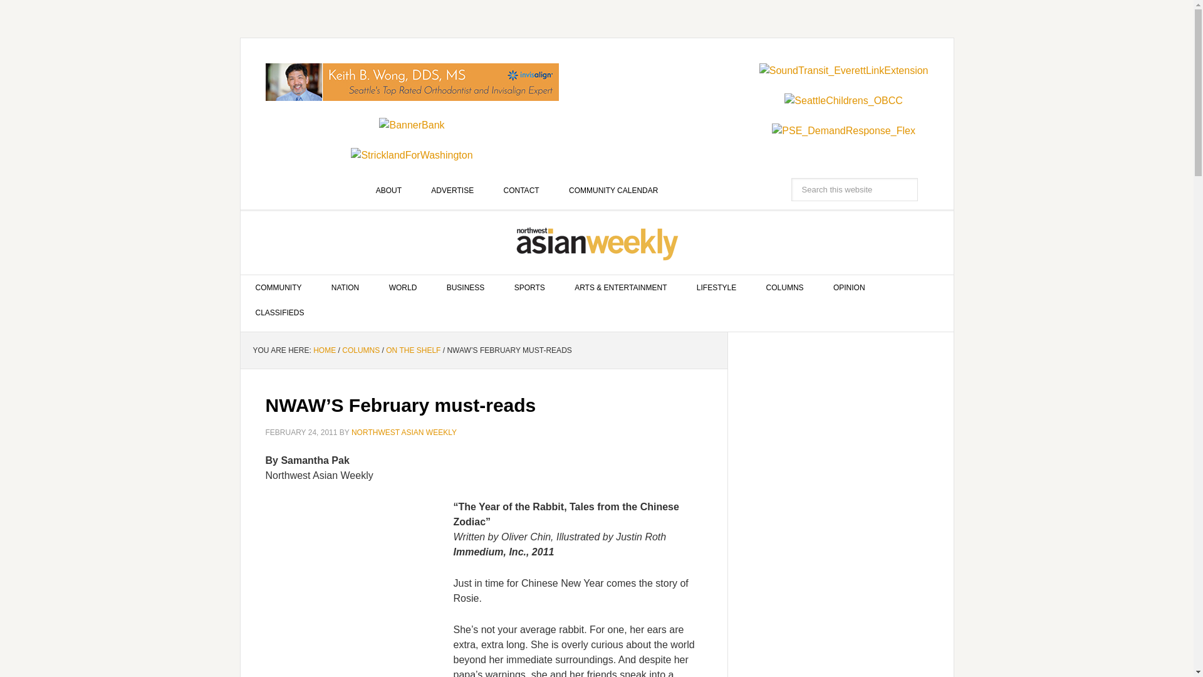  I want to click on CONTACT, so click(521, 191).